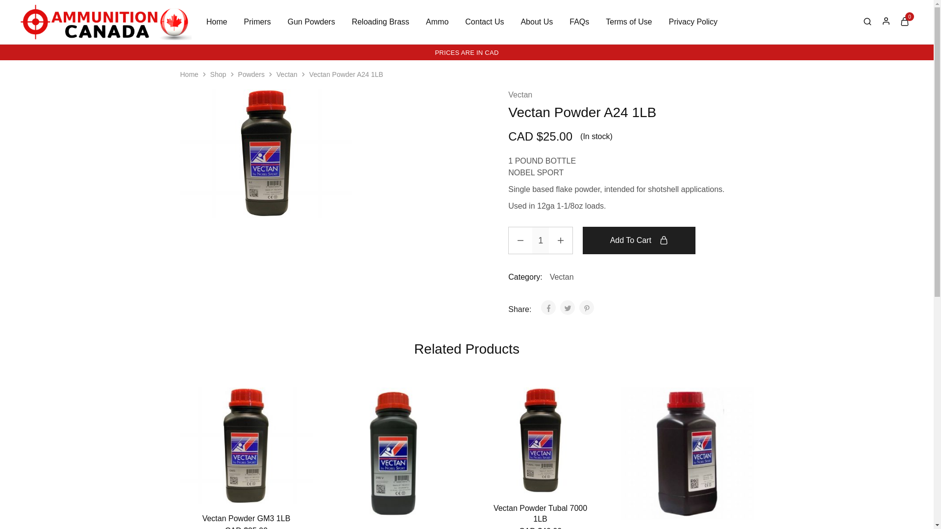 The height and width of the screenshot is (529, 941). Describe the element at coordinates (380, 22) in the screenshot. I see `Reloading Brass` at that location.